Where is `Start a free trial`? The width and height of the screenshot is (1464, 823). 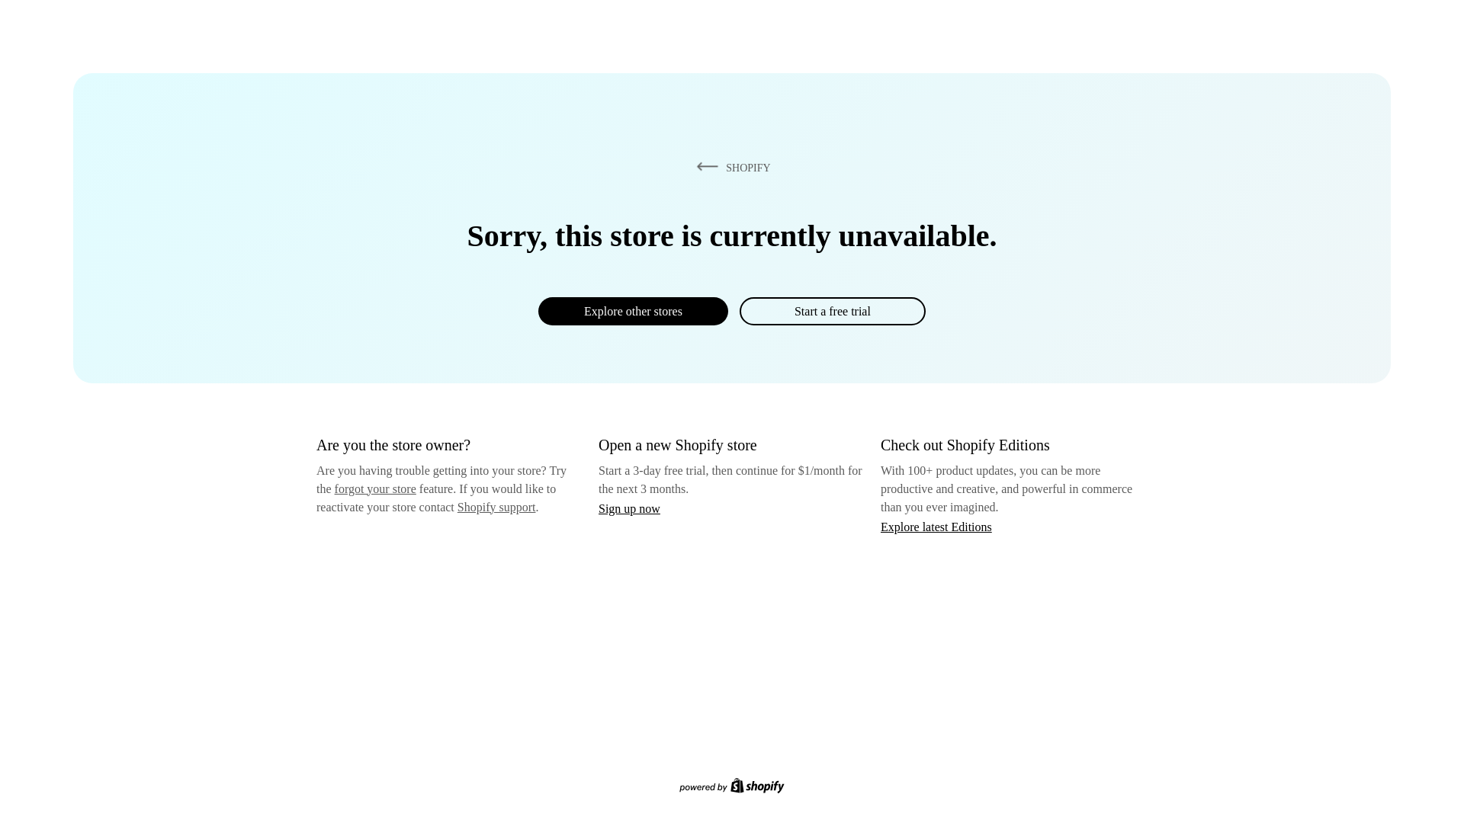 Start a free trial is located at coordinates (832, 311).